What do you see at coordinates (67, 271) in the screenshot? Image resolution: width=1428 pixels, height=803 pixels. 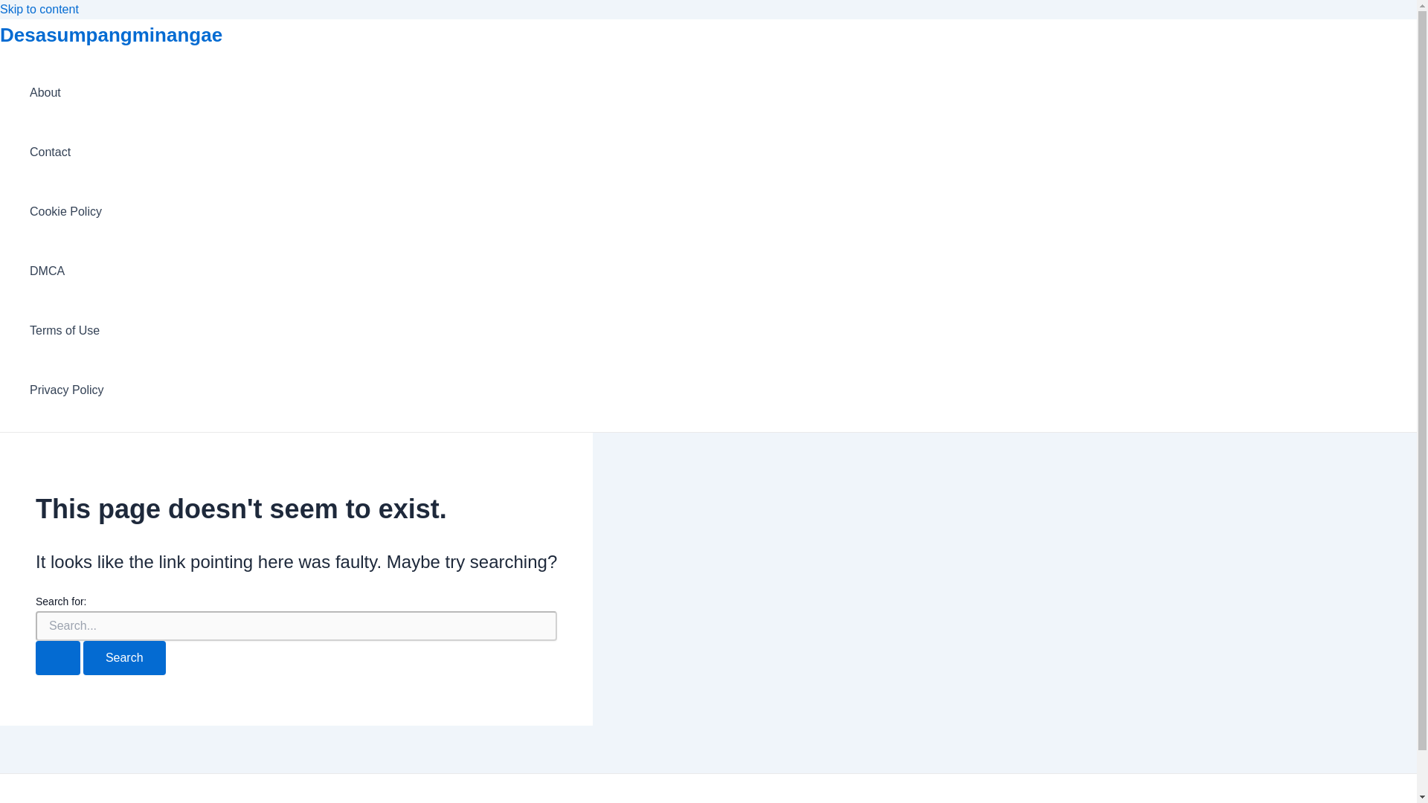 I see `DMCA` at bounding box center [67, 271].